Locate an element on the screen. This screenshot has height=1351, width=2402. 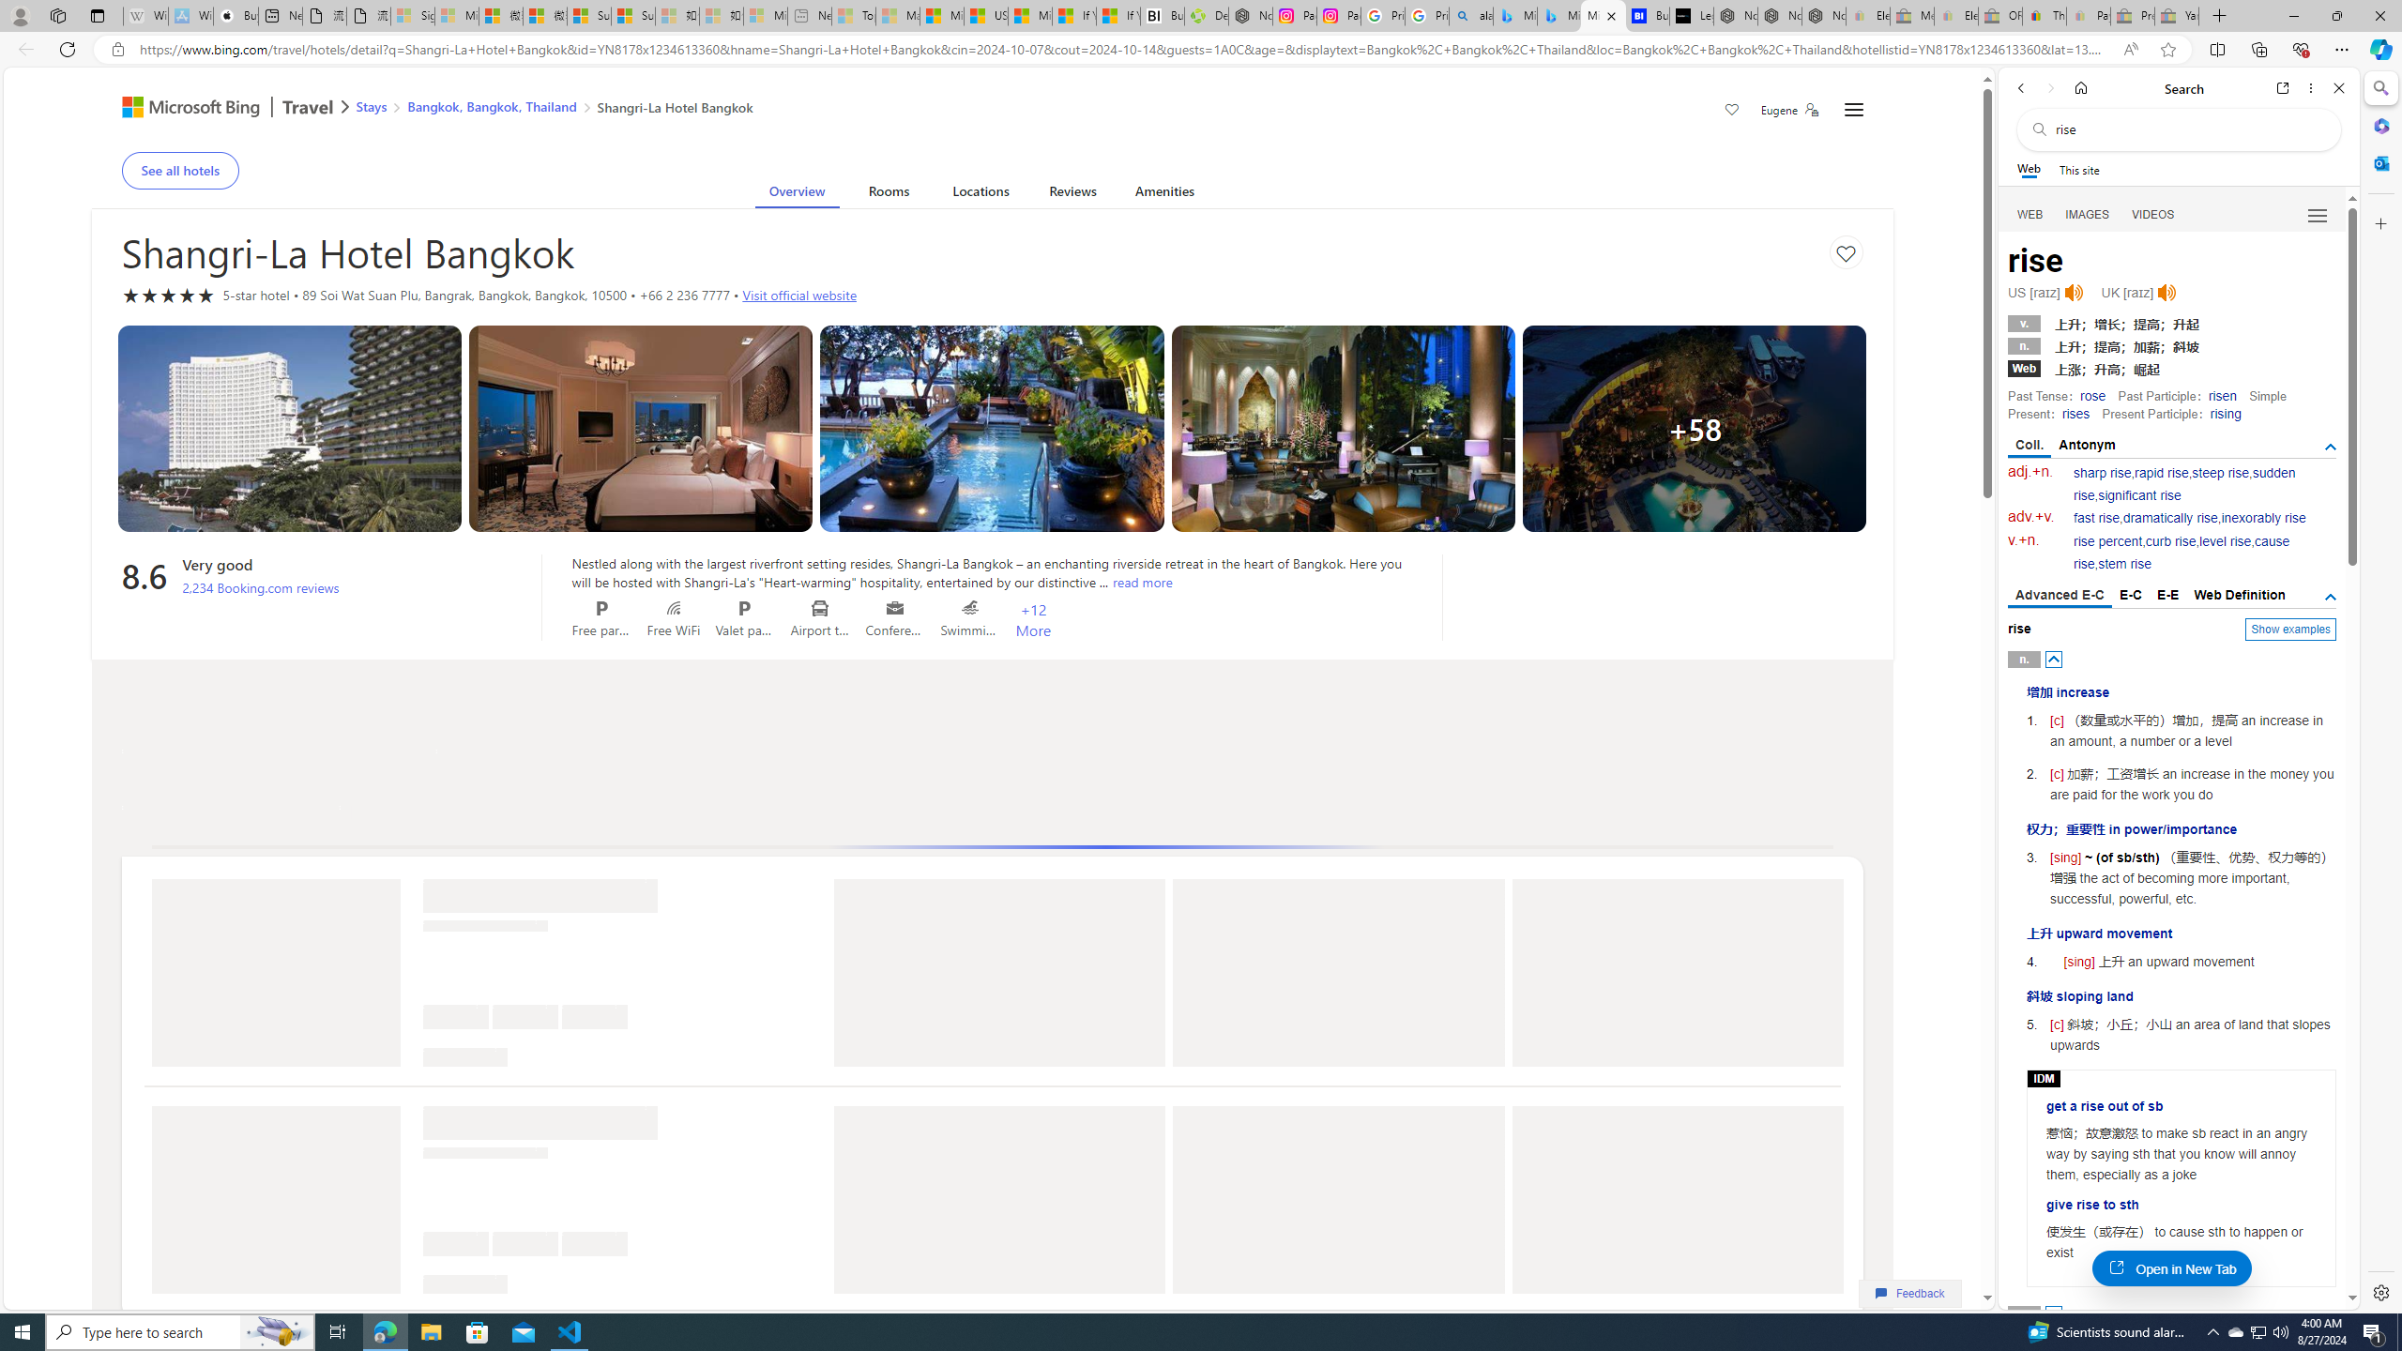
Class: msft-travel-logo is located at coordinates (308, 107).